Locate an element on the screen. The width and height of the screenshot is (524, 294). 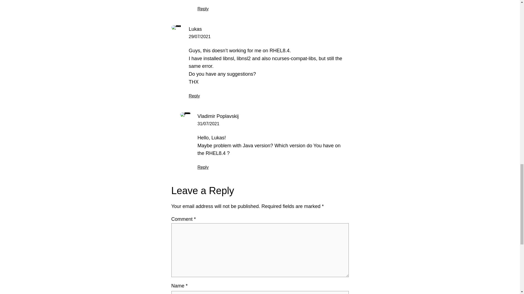
Reply is located at coordinates (194, 96).